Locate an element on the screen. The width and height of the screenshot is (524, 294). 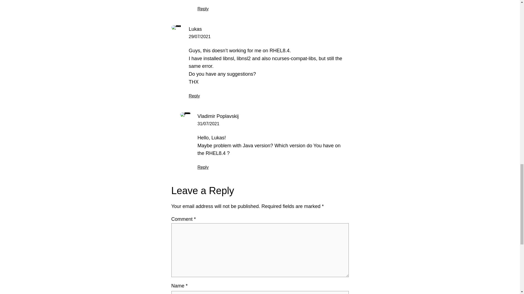
Reply is located at coordinates (194, 96).